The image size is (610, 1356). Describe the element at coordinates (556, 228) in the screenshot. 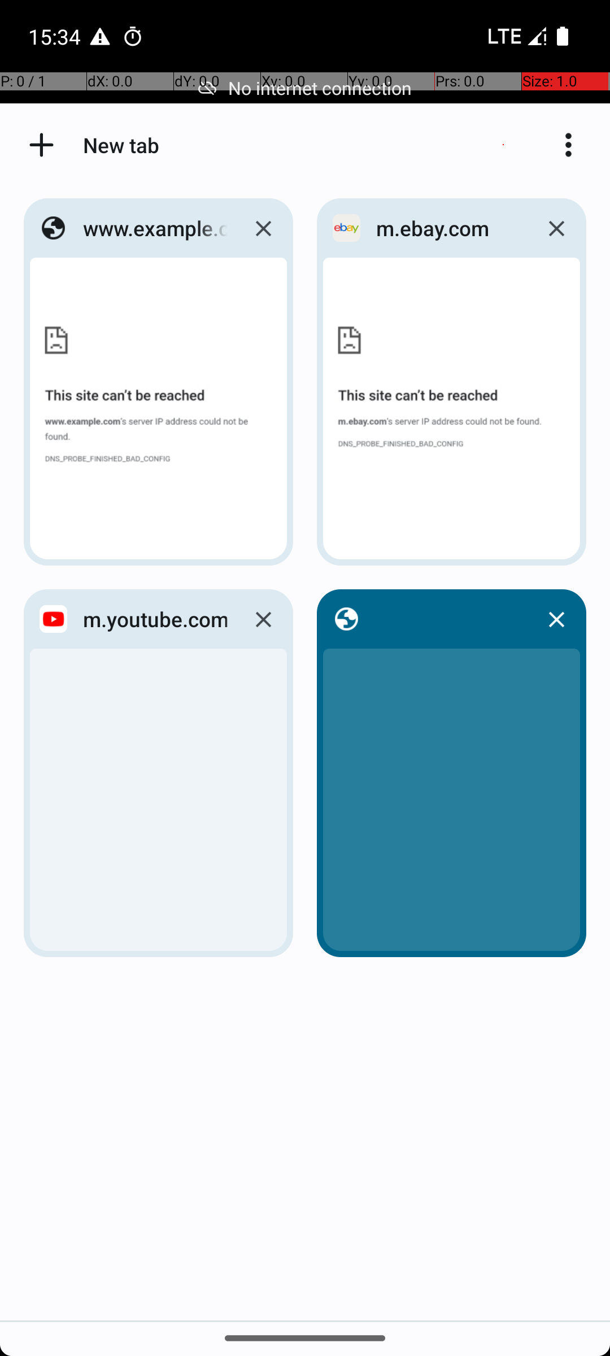

I see `Close m.ebay.com tab` at that location.